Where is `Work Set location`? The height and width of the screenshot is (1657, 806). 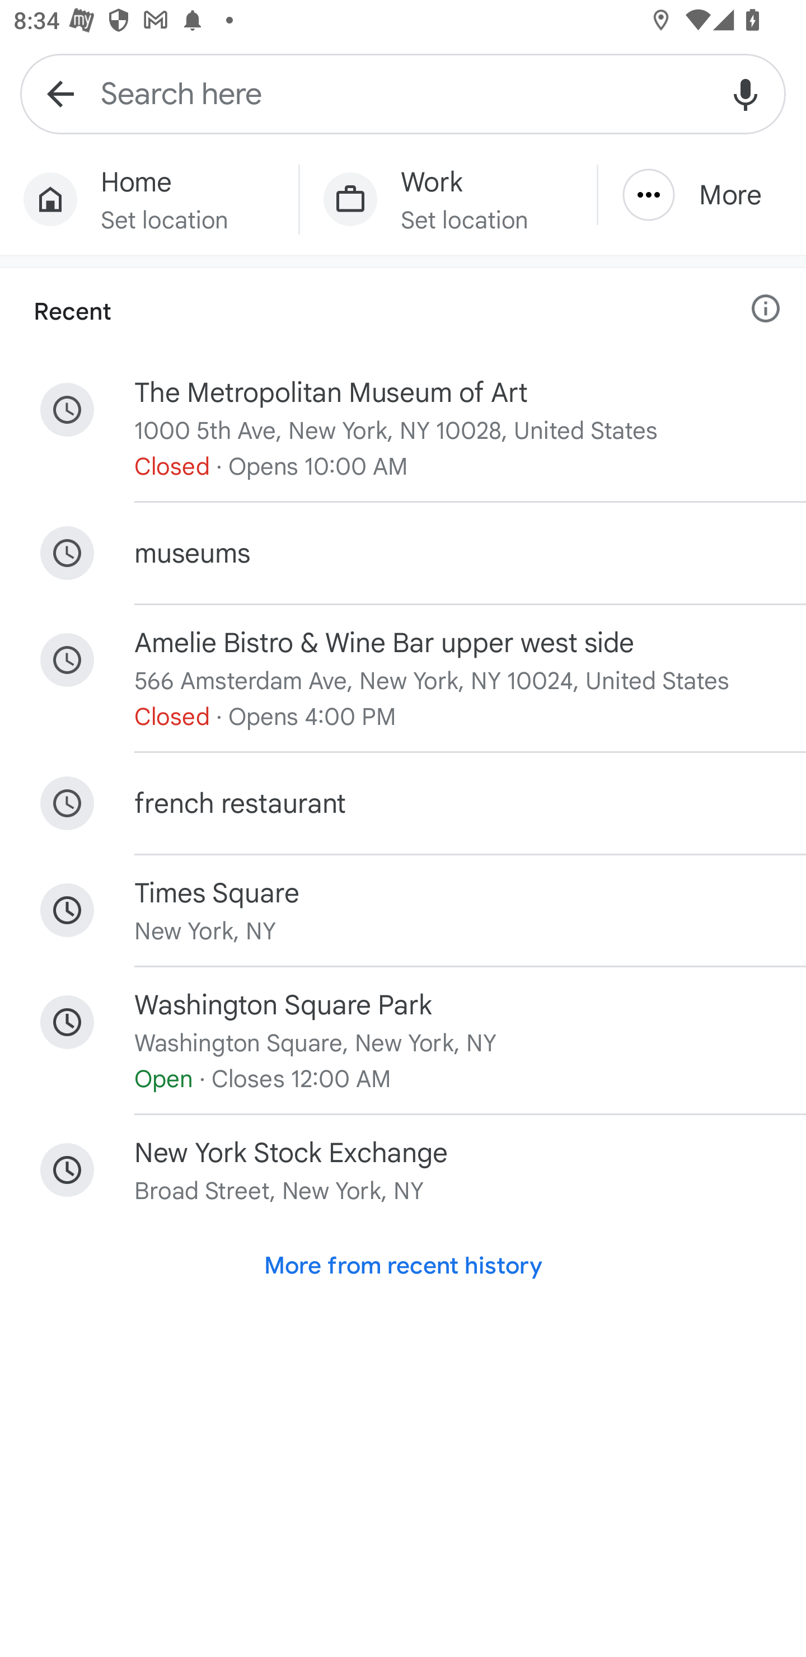
Work Set location is located at coordinates (448, 199).